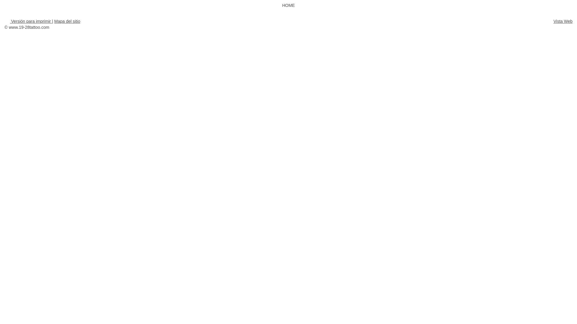 The width and height of the screenshot is (577, 324). I want to click on HOME, so click(288, 5).